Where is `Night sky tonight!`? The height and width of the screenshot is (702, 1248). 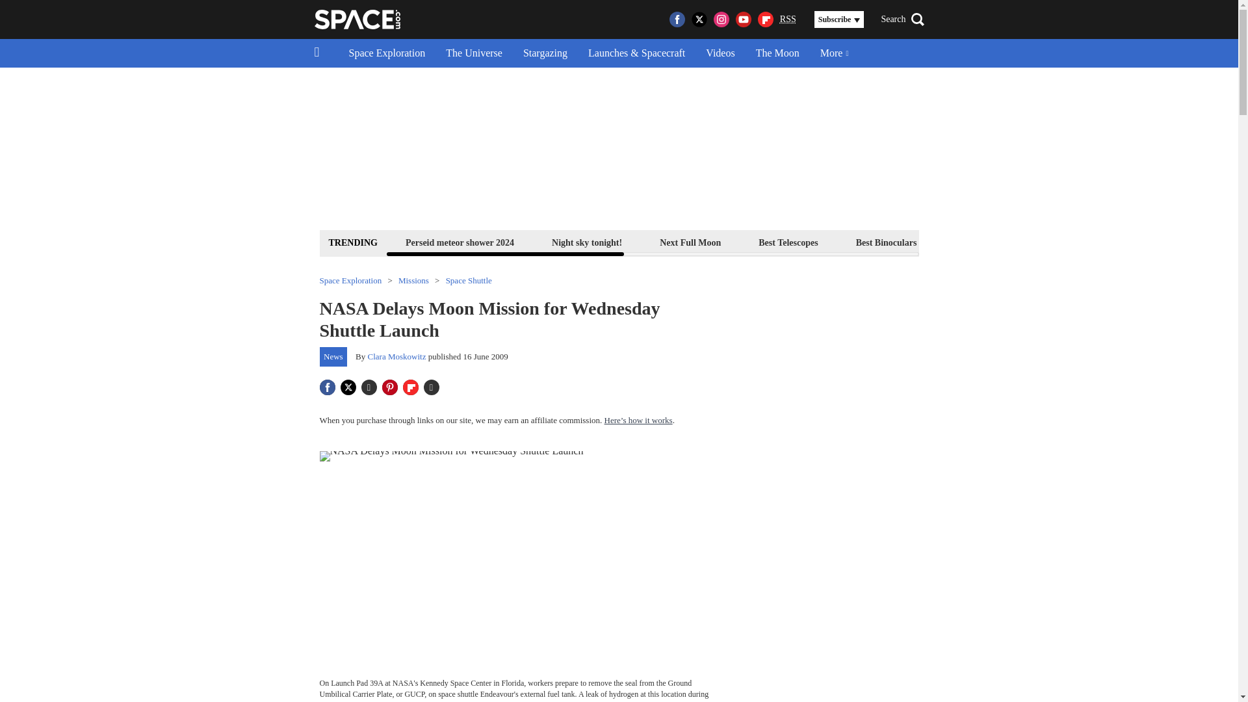
Night sky tonight! is located at coordinates (586, 242).